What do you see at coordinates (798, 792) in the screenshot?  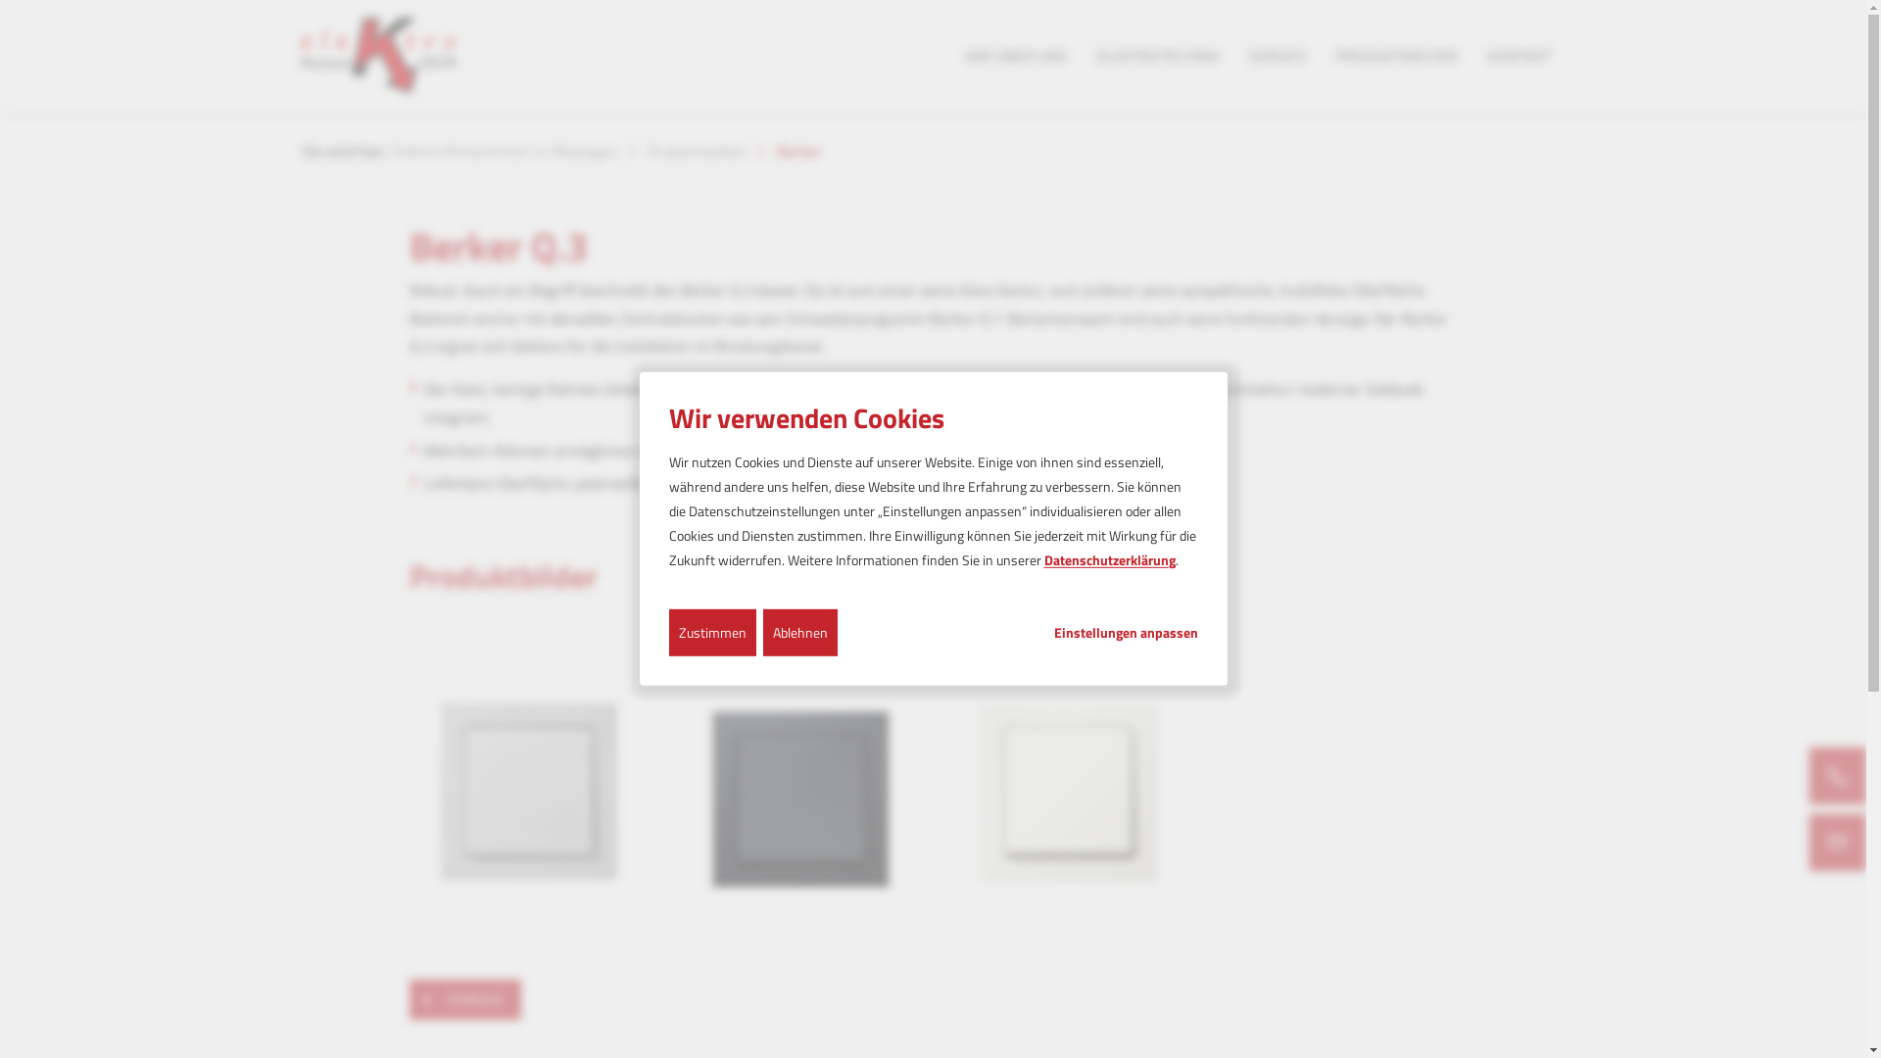 I see ` ` at bounding box center [798, 792].